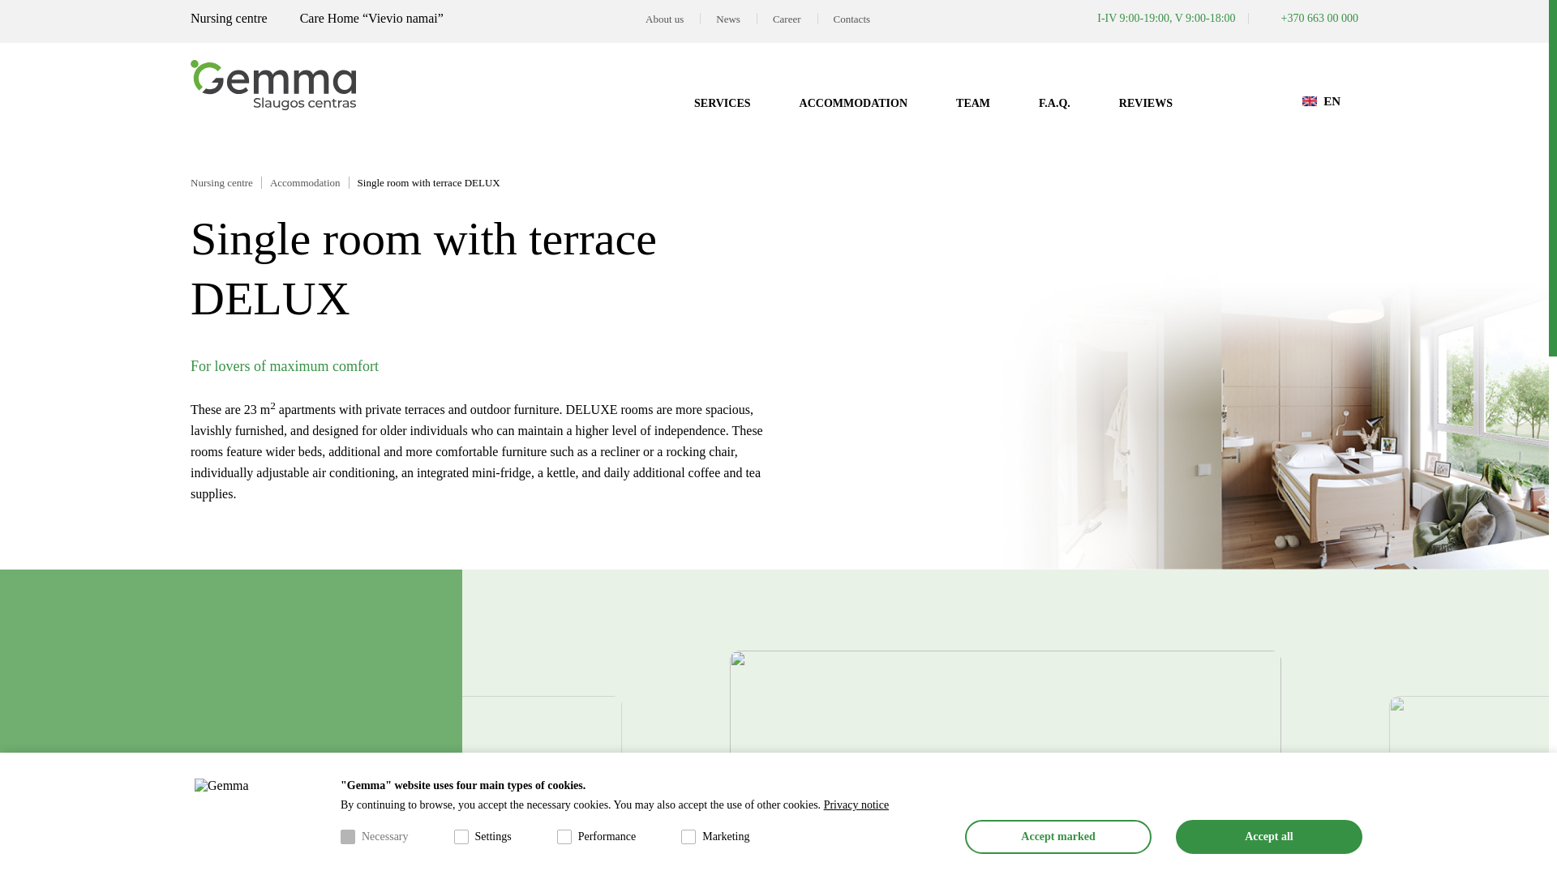  Describe the element at coordinates (728, 19) in the screenshot. I see `News` at that location.